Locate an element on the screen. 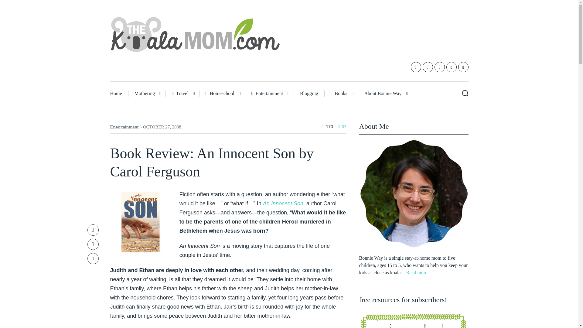 Image resolution: width=583 pixels, height=328 pixels. Entertainment is located at coordinates (270, 94).